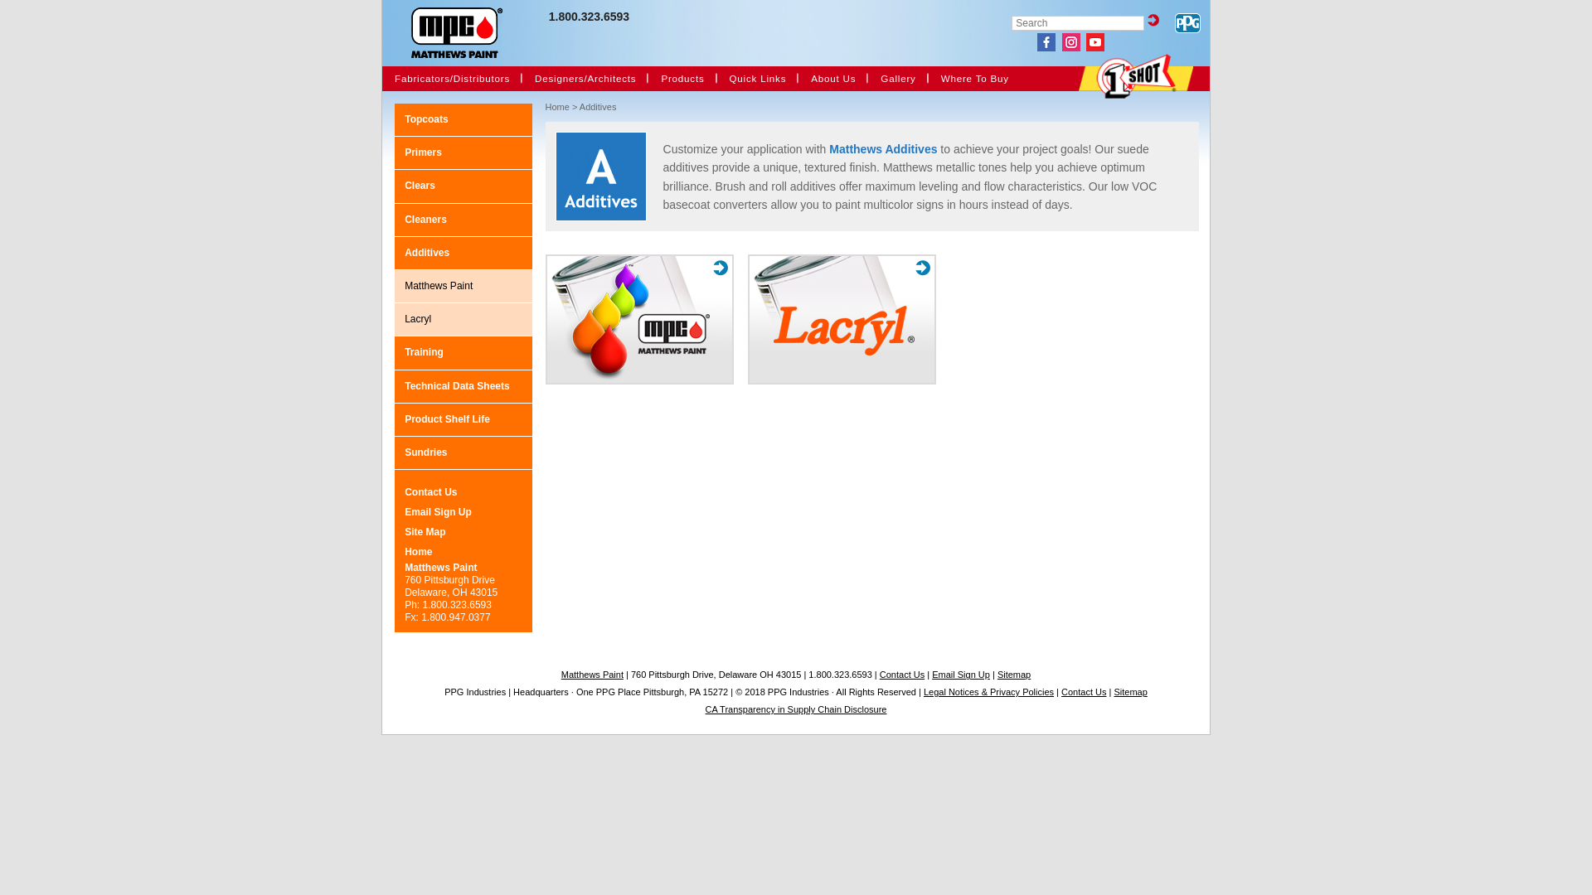 The image size is (1592, 895). Describe the element at coordinates (833, 79) in the screenshot. I see `About Us` at that location.